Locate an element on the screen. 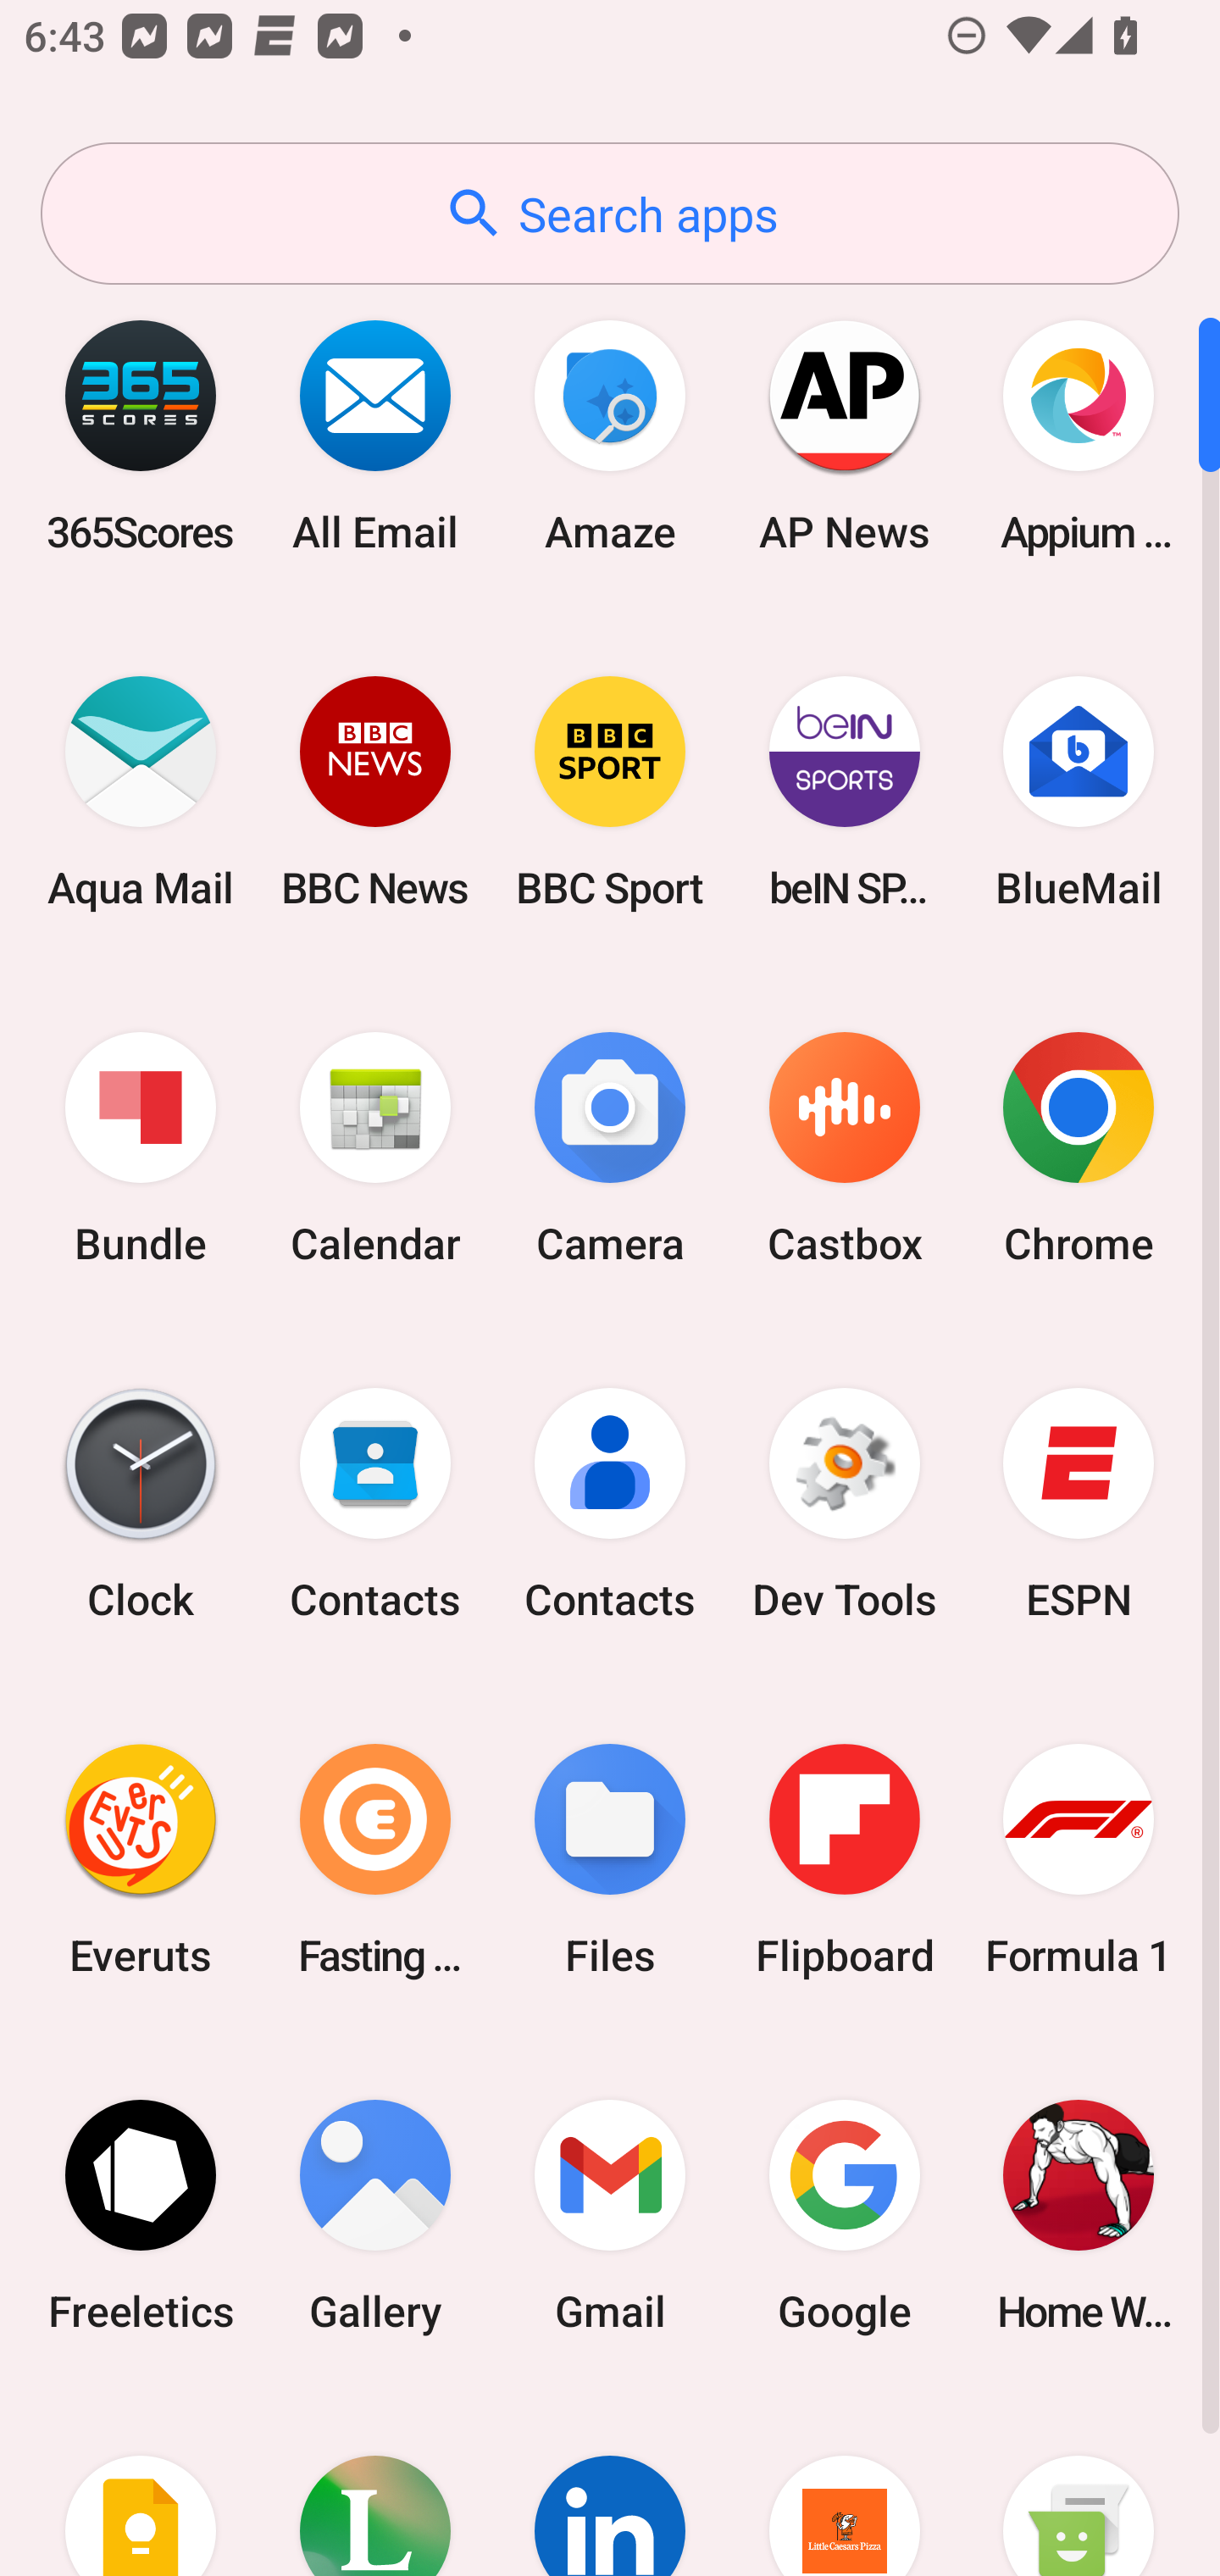 This screenshot has width=1220, height=2576. Contacts is located at coordinates (375, 1504).